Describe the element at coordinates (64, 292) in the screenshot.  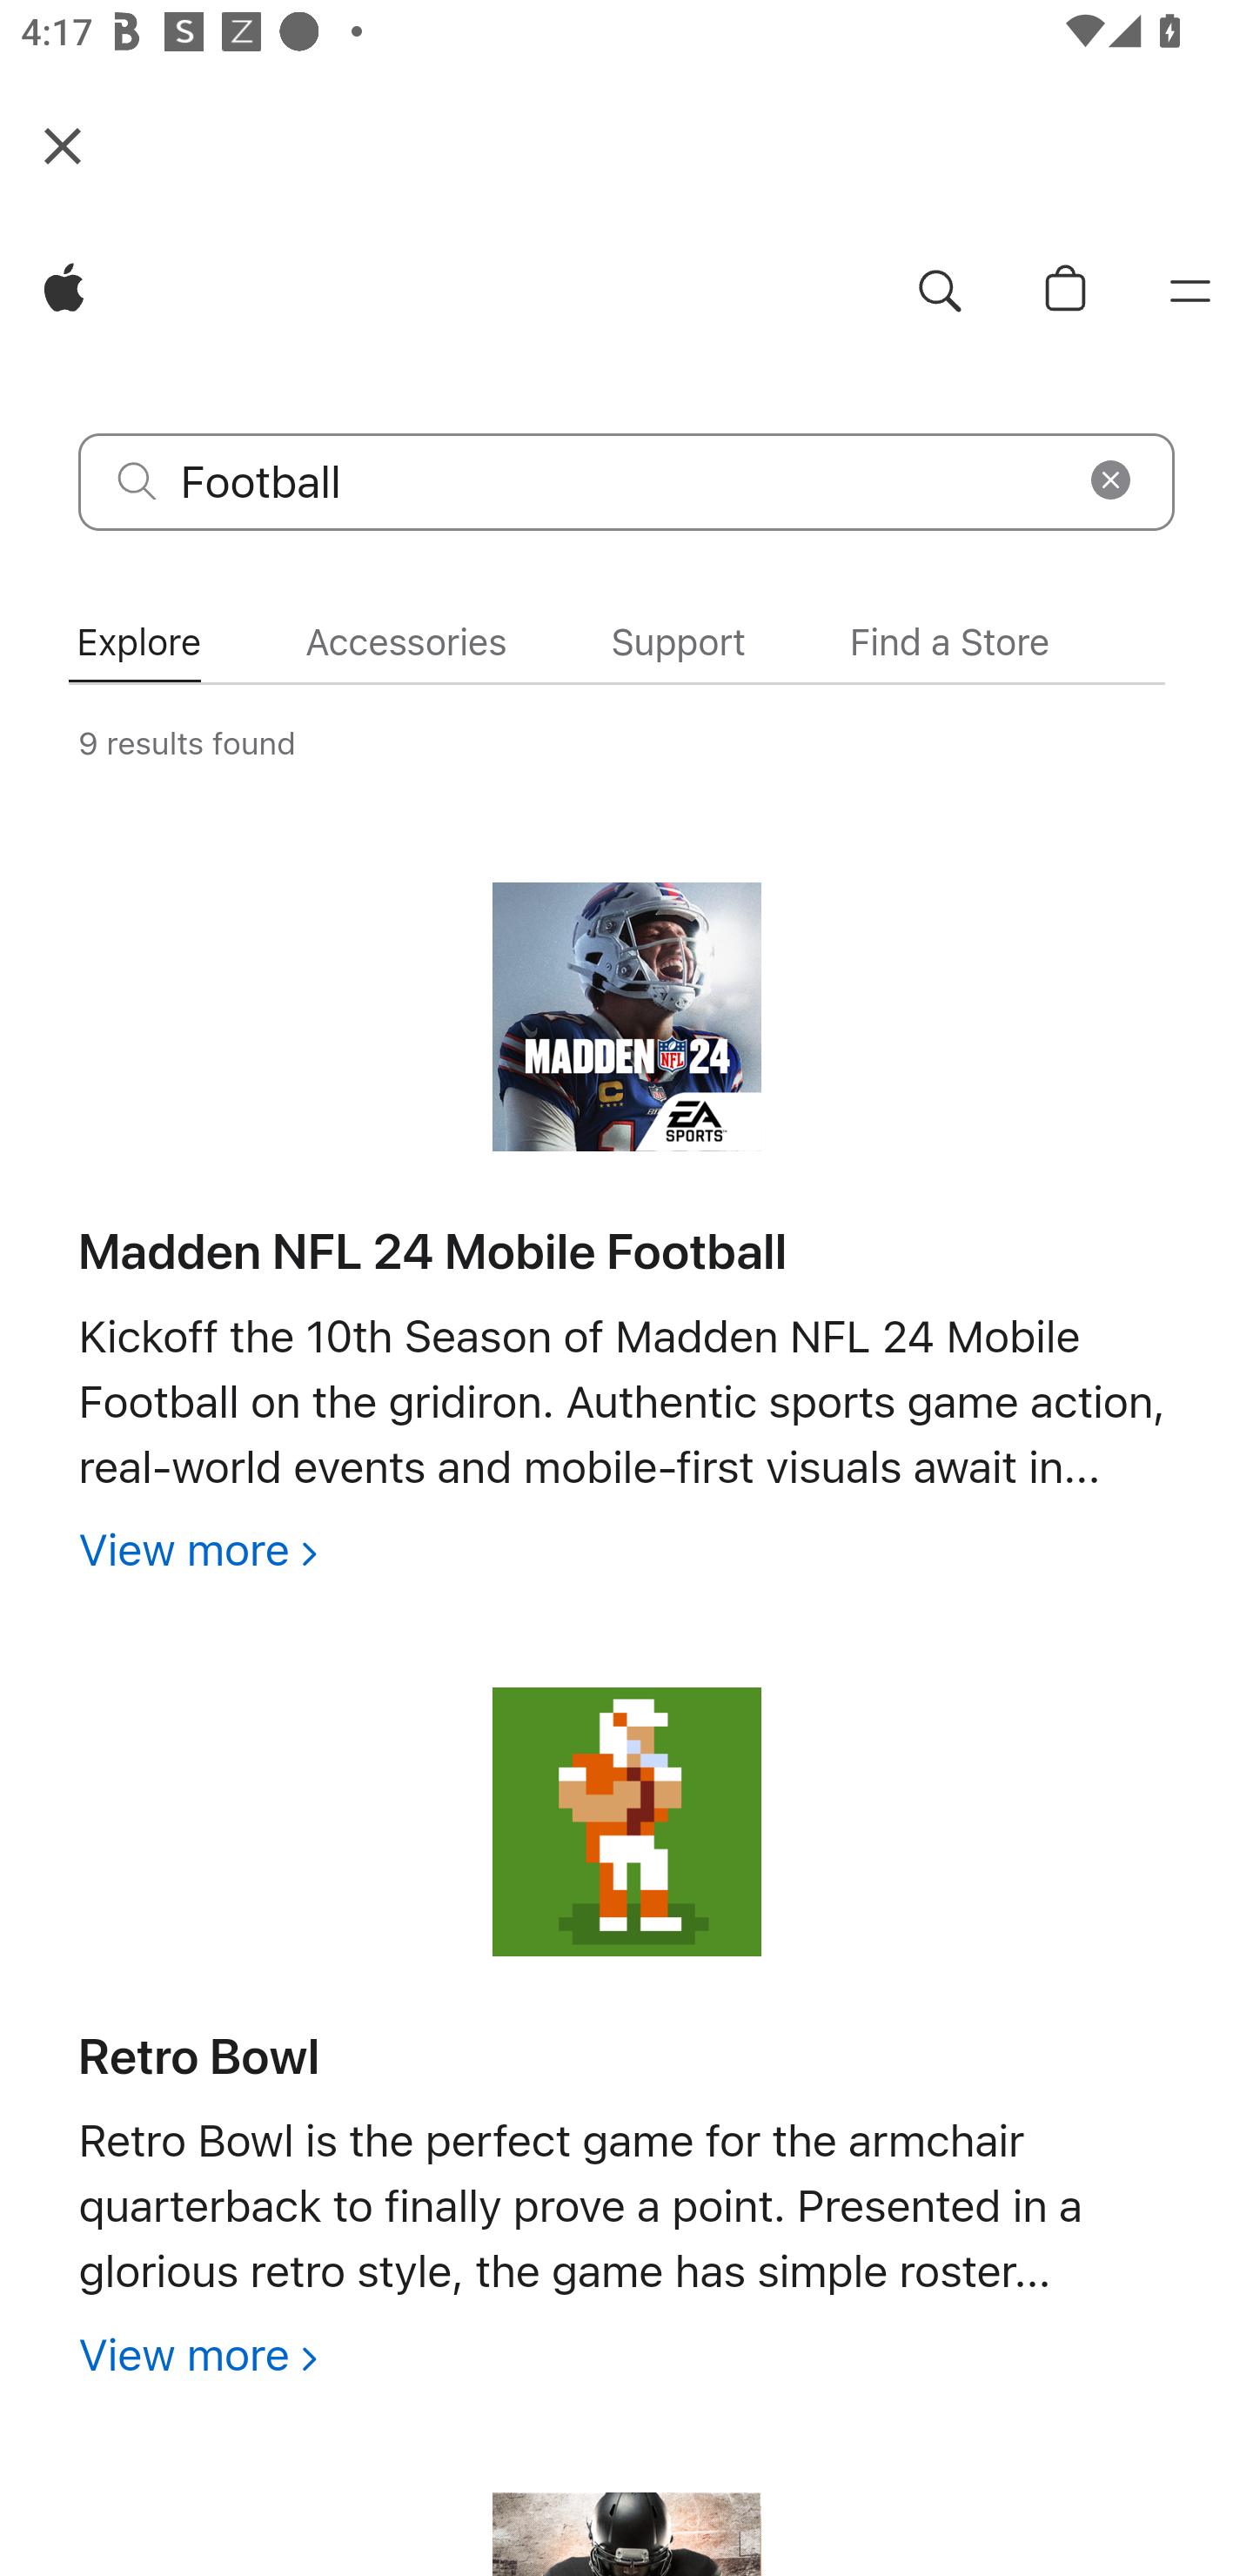
I see `Apple` at that location.